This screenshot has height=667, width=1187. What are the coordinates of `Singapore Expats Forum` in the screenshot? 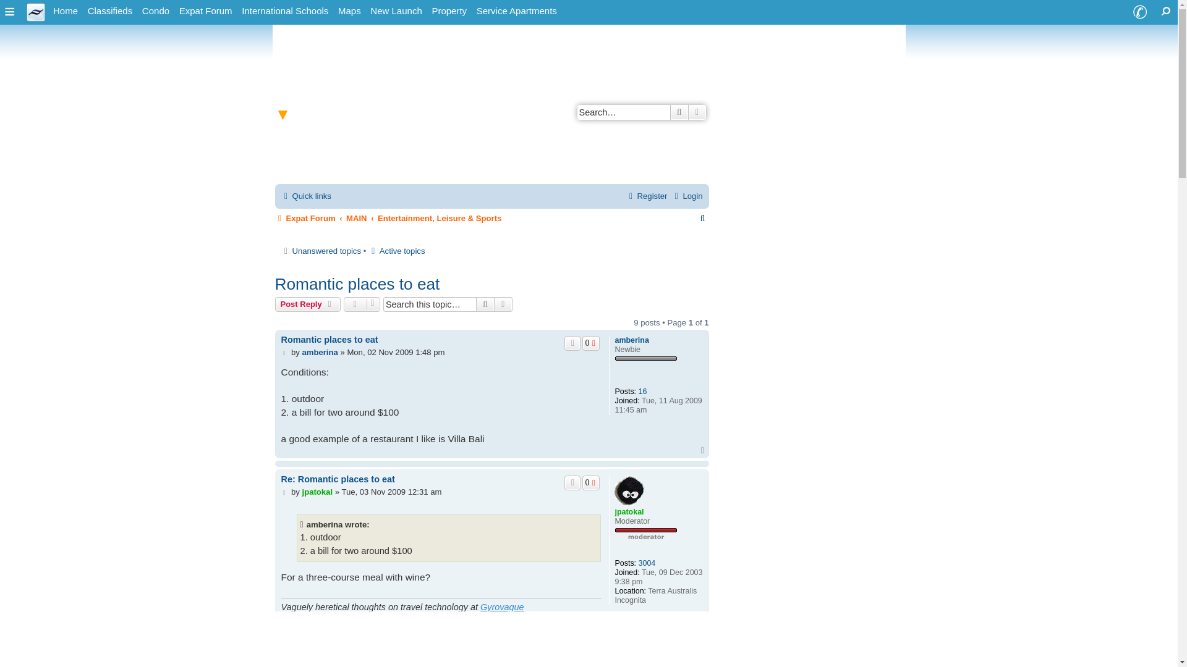 It's located at (206, 11).